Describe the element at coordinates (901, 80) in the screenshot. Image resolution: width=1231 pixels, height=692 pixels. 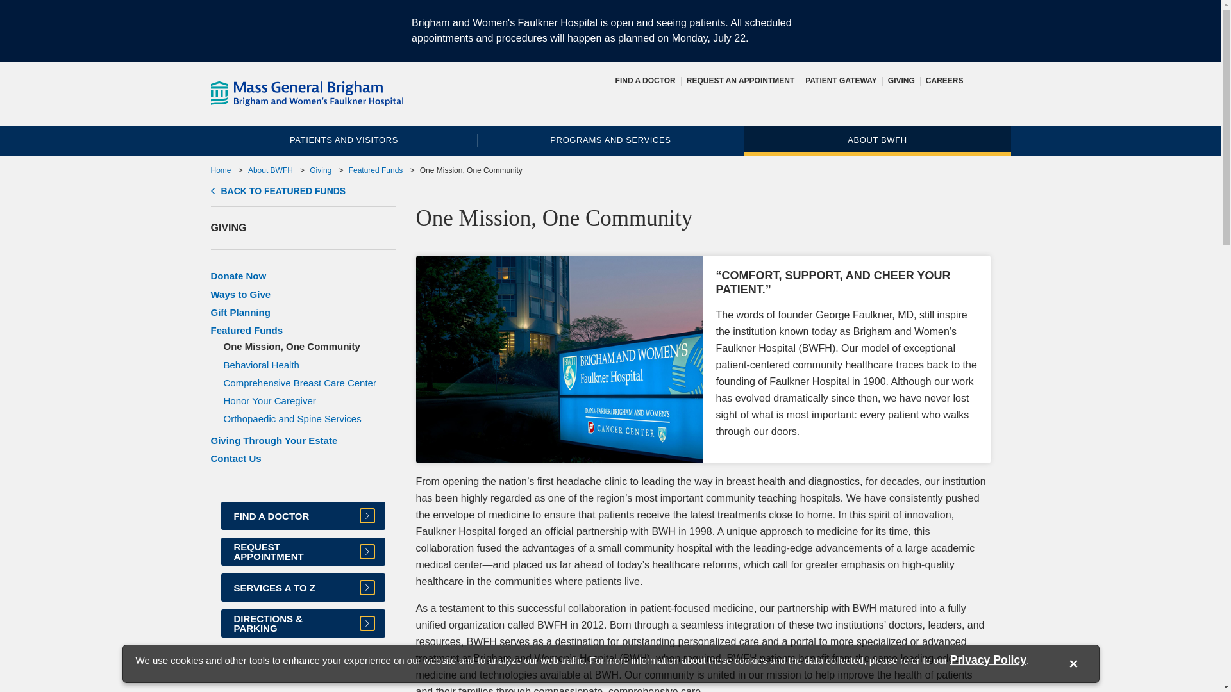
I see `GIVING` at that location.